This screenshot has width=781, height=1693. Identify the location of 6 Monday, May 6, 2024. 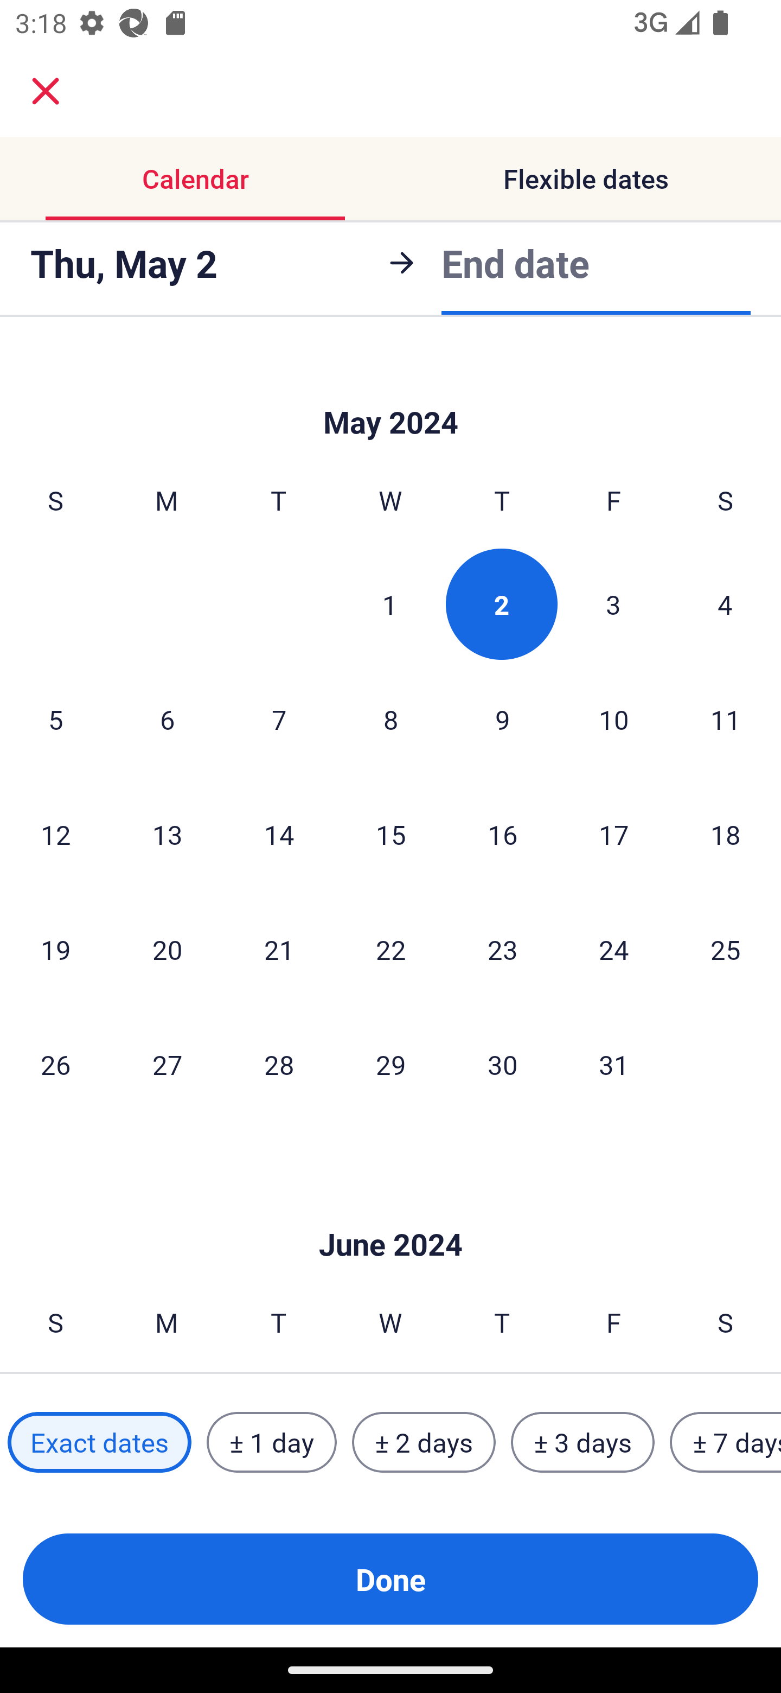
(167, 720).